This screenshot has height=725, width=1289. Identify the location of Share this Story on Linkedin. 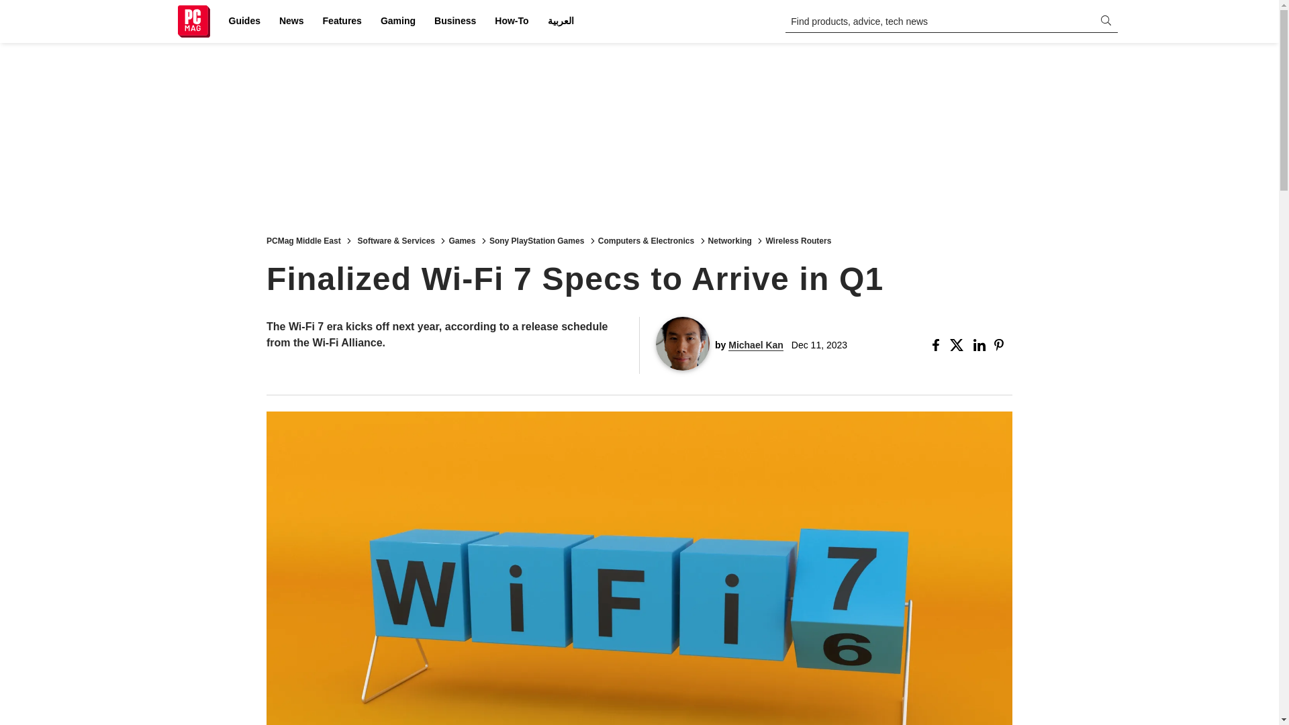
(980, 345).